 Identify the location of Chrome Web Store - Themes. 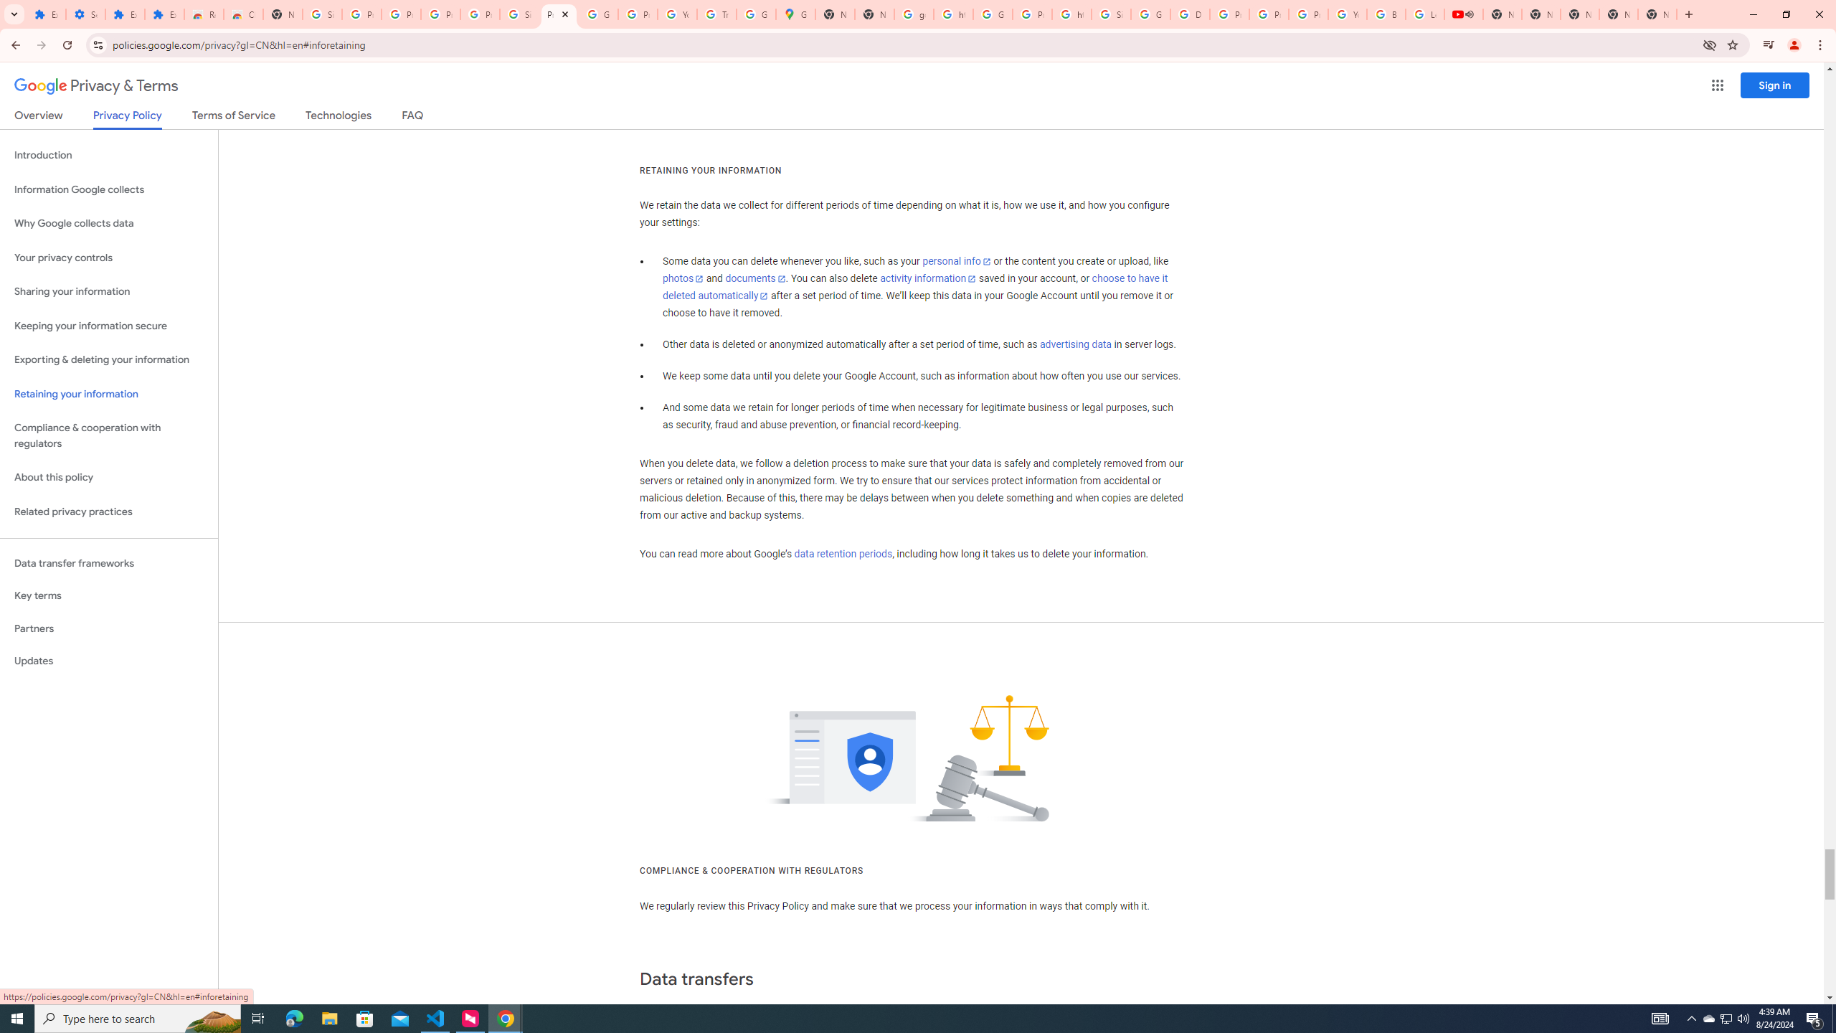
(243, 14).